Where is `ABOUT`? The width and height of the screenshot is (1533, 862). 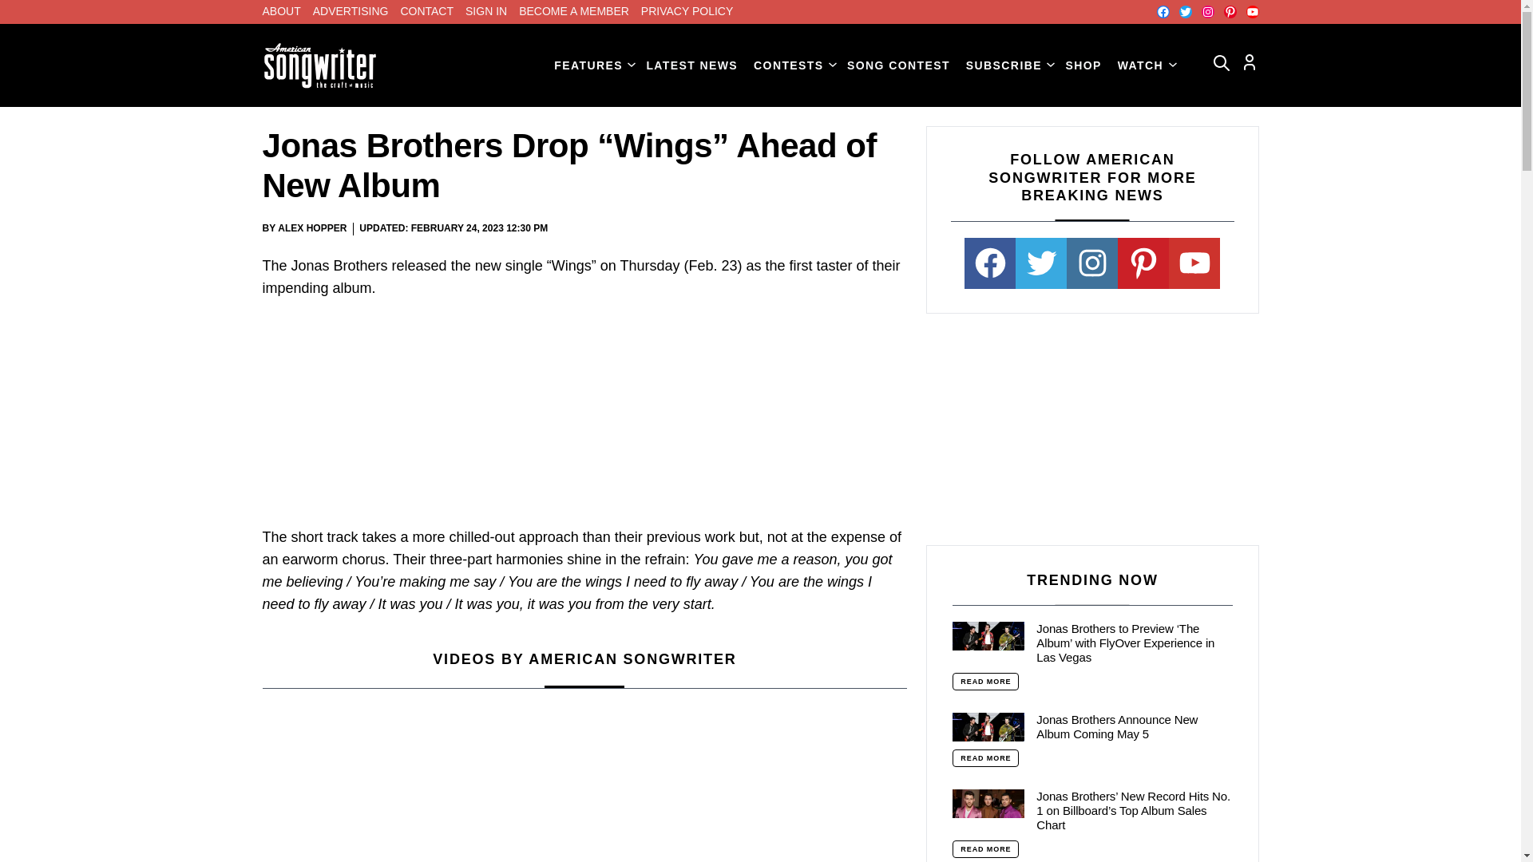 ABOUT is located at coordinates (281, 11).